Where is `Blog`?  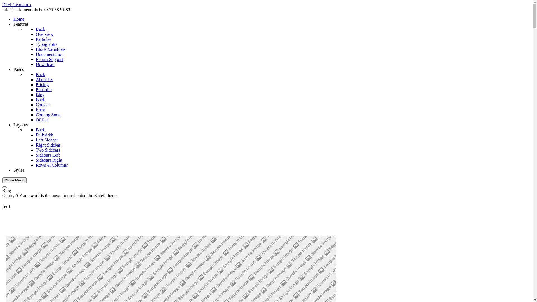 Blog is located at coordinates (40, 95).